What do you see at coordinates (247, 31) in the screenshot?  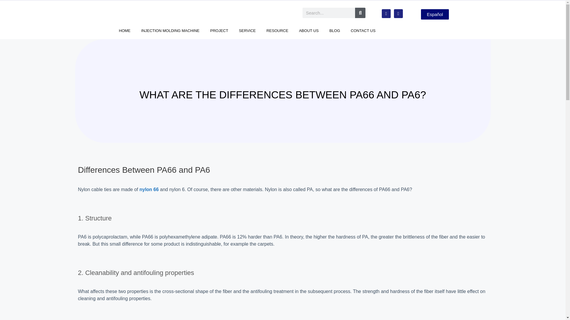 I see `SERVICE` at bounding box center [247, 31].